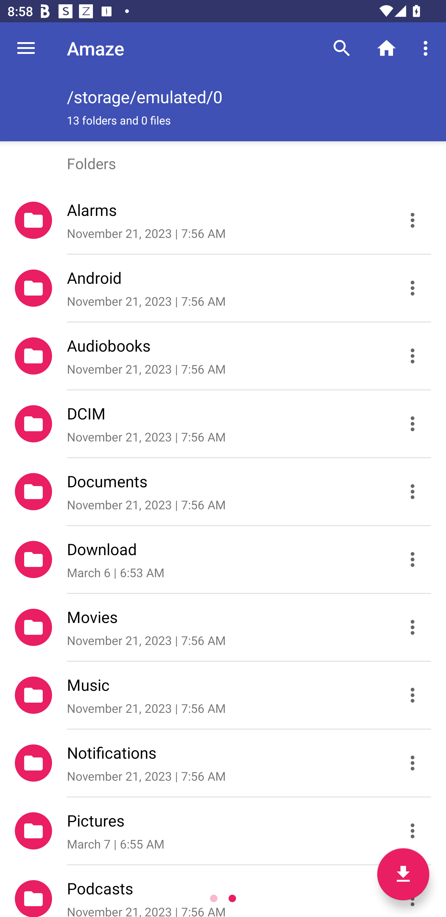  What do you see at coordinates (223, 560) in the screenshot?
I see `Download March 6 | 6:53 AM` at bounding box center [223, 560].